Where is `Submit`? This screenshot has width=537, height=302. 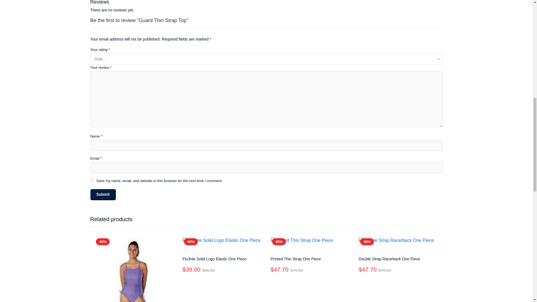 Submit is located at coordinates (103, 195).